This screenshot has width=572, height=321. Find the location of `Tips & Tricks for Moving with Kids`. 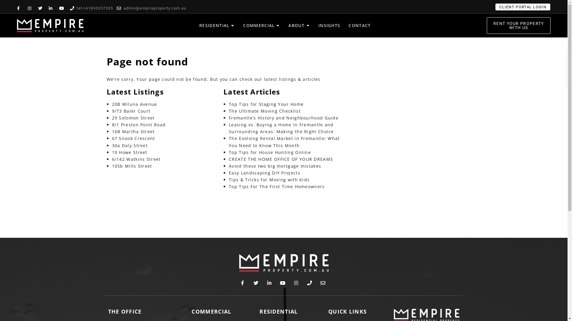

Tips & Tricks for Moving with Kids is located at coordinates (269, 180).